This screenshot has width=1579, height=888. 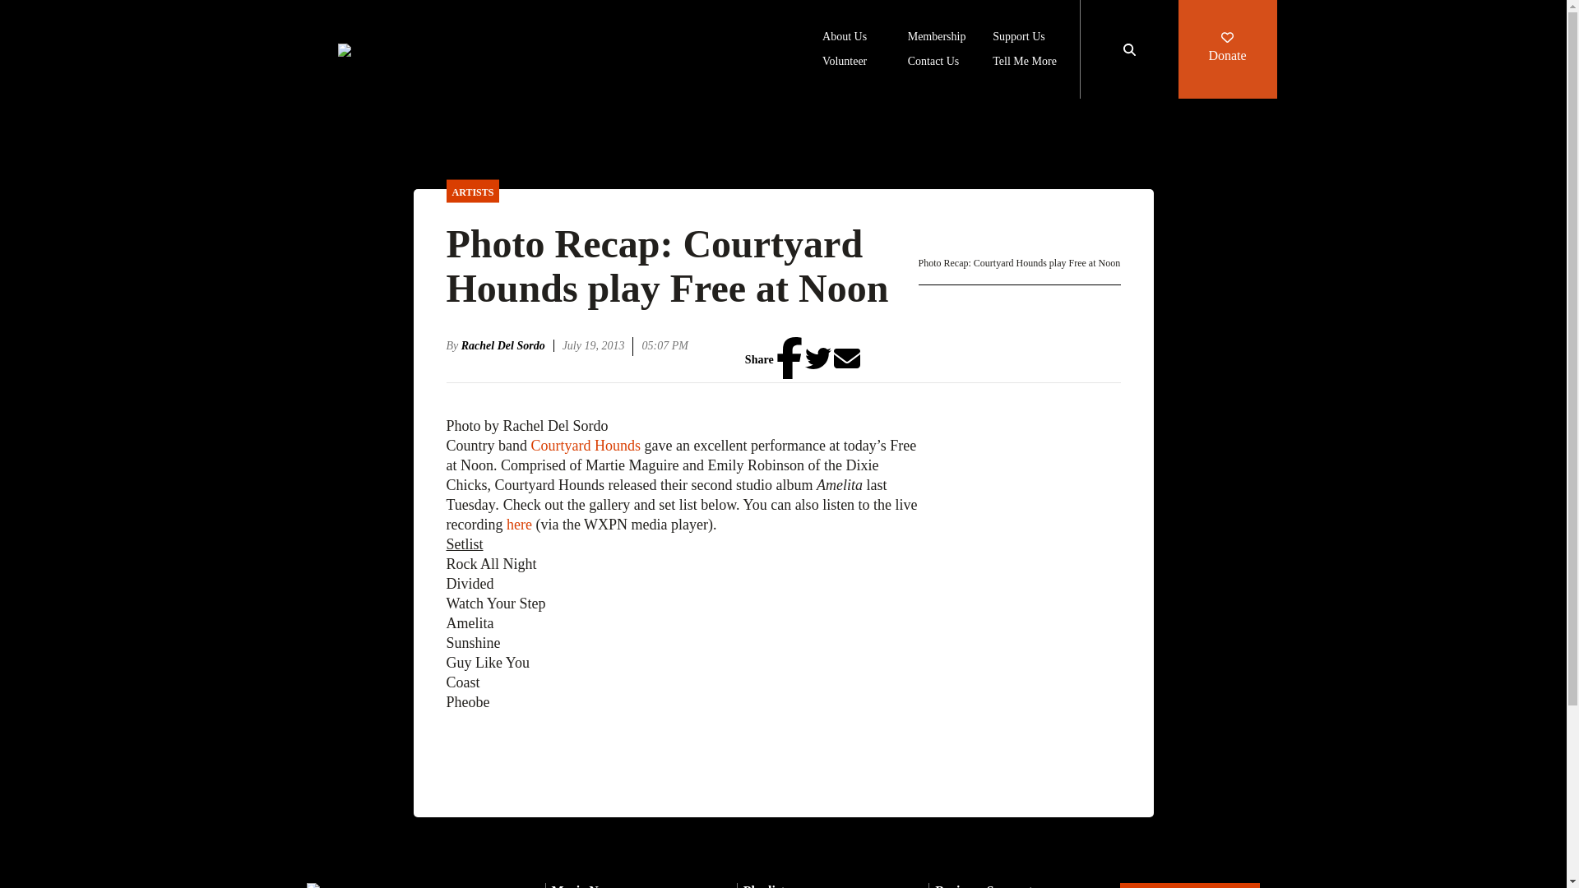 What do you see at coordinates (766, 886) in the screenshot?
I see `Playlists` at bounding box center [766, 886].